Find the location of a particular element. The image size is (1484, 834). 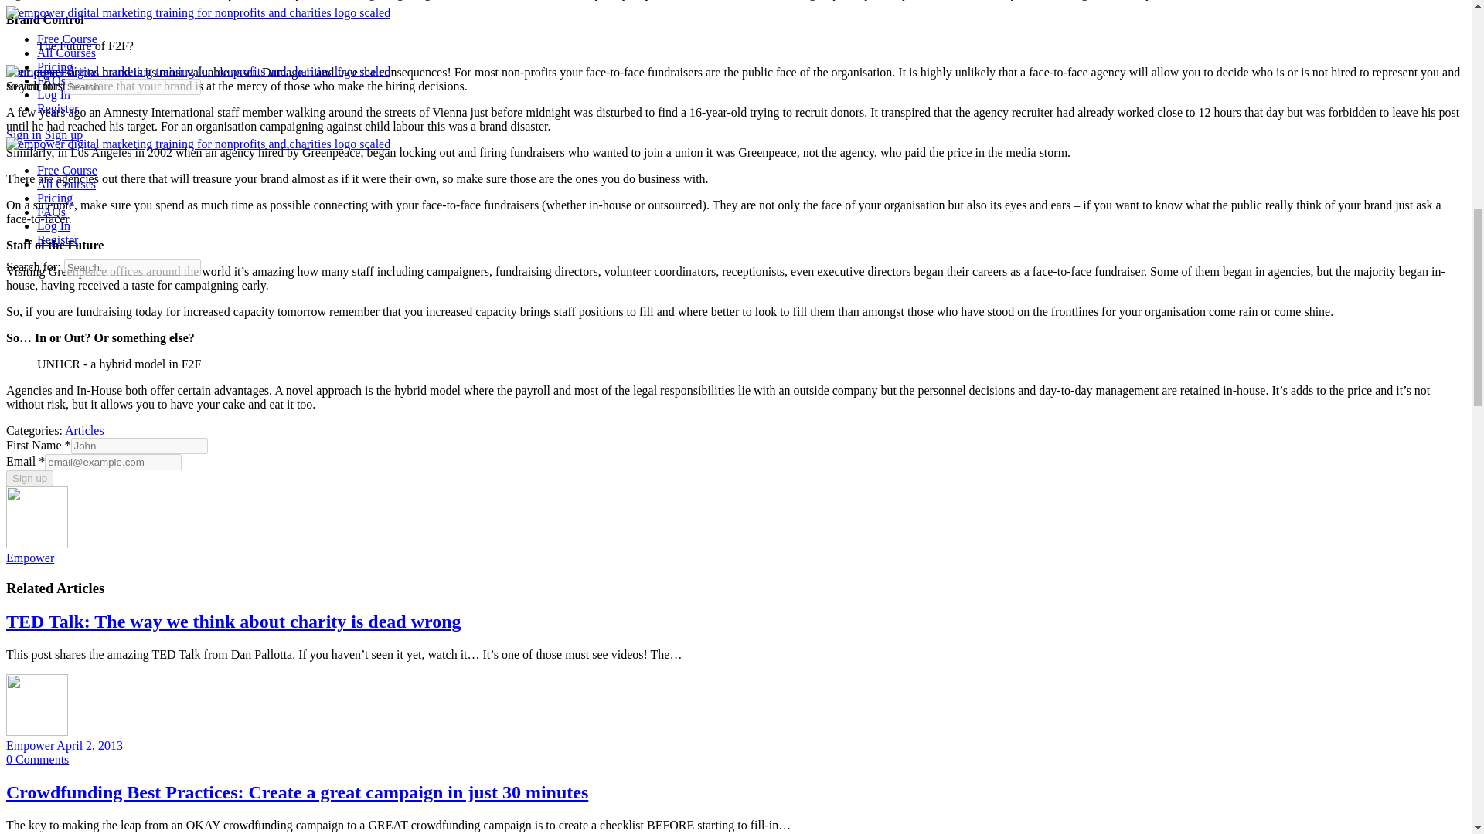

Do not include numbers or special characters. is located at coordinates (139, 446).